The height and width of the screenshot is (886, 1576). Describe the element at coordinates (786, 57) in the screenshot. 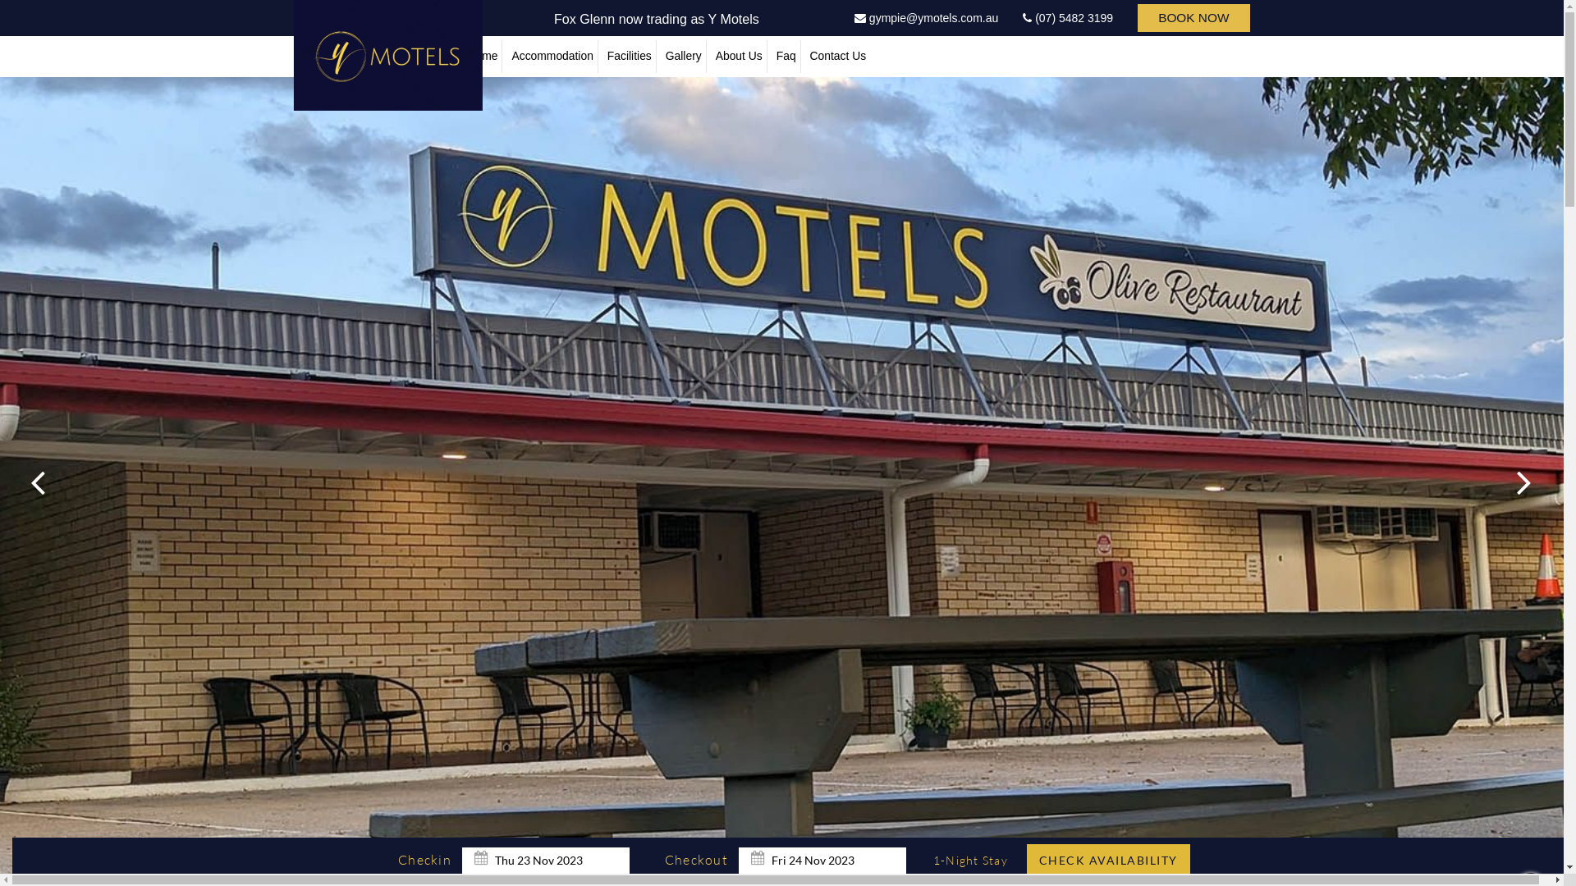

I see `Faq` at that location.